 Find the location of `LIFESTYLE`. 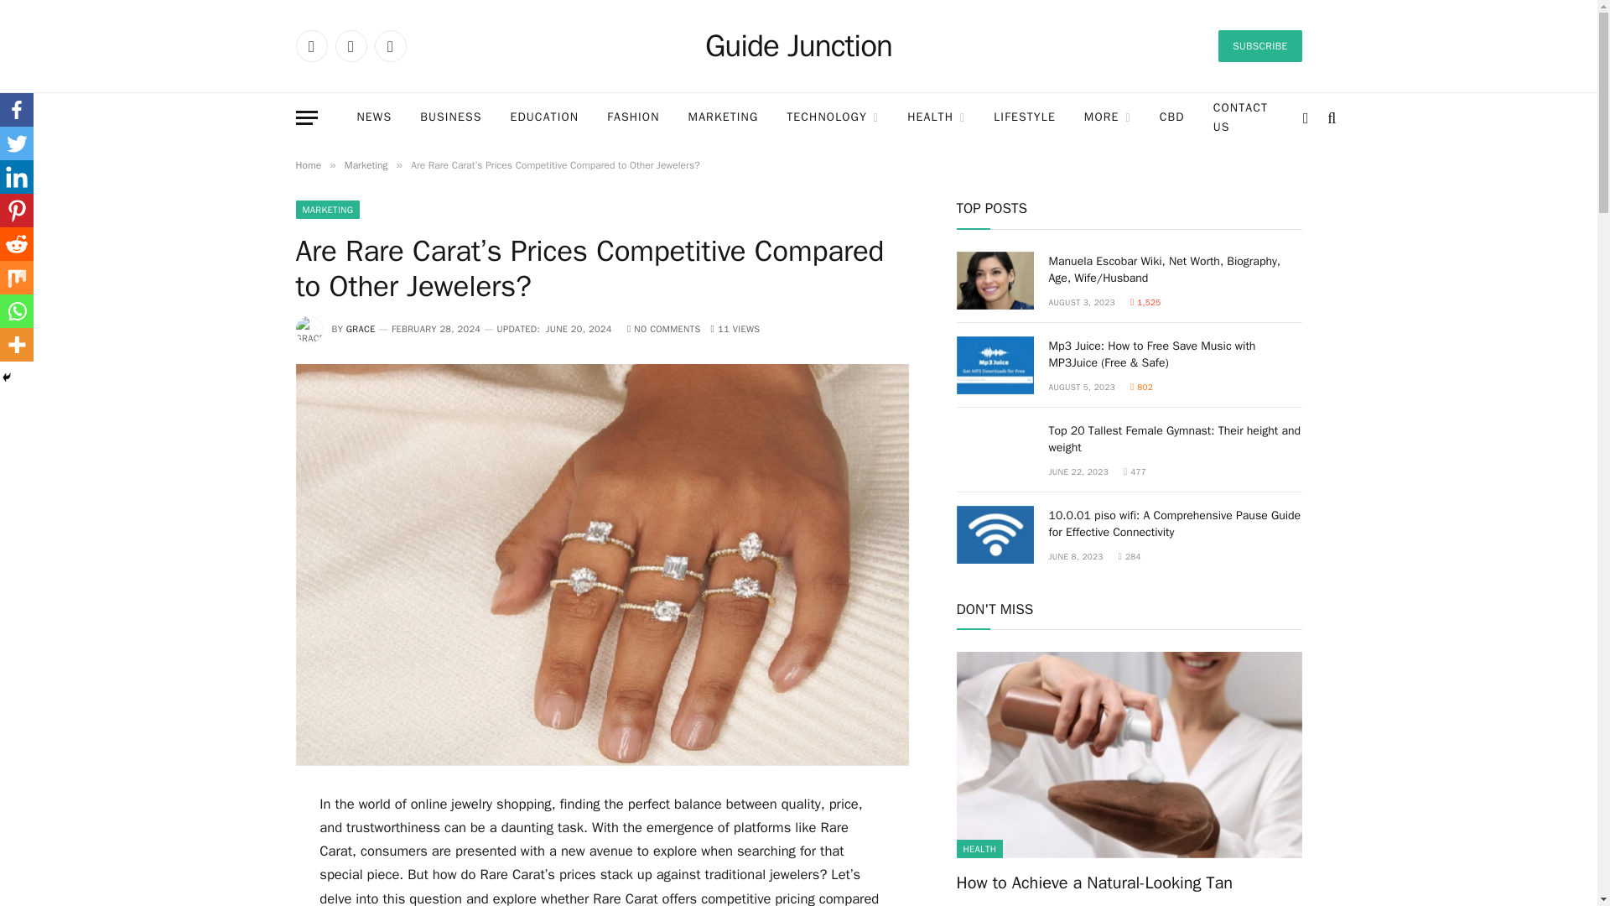

LIFESTYLE is located at coordinates (1025, 117).